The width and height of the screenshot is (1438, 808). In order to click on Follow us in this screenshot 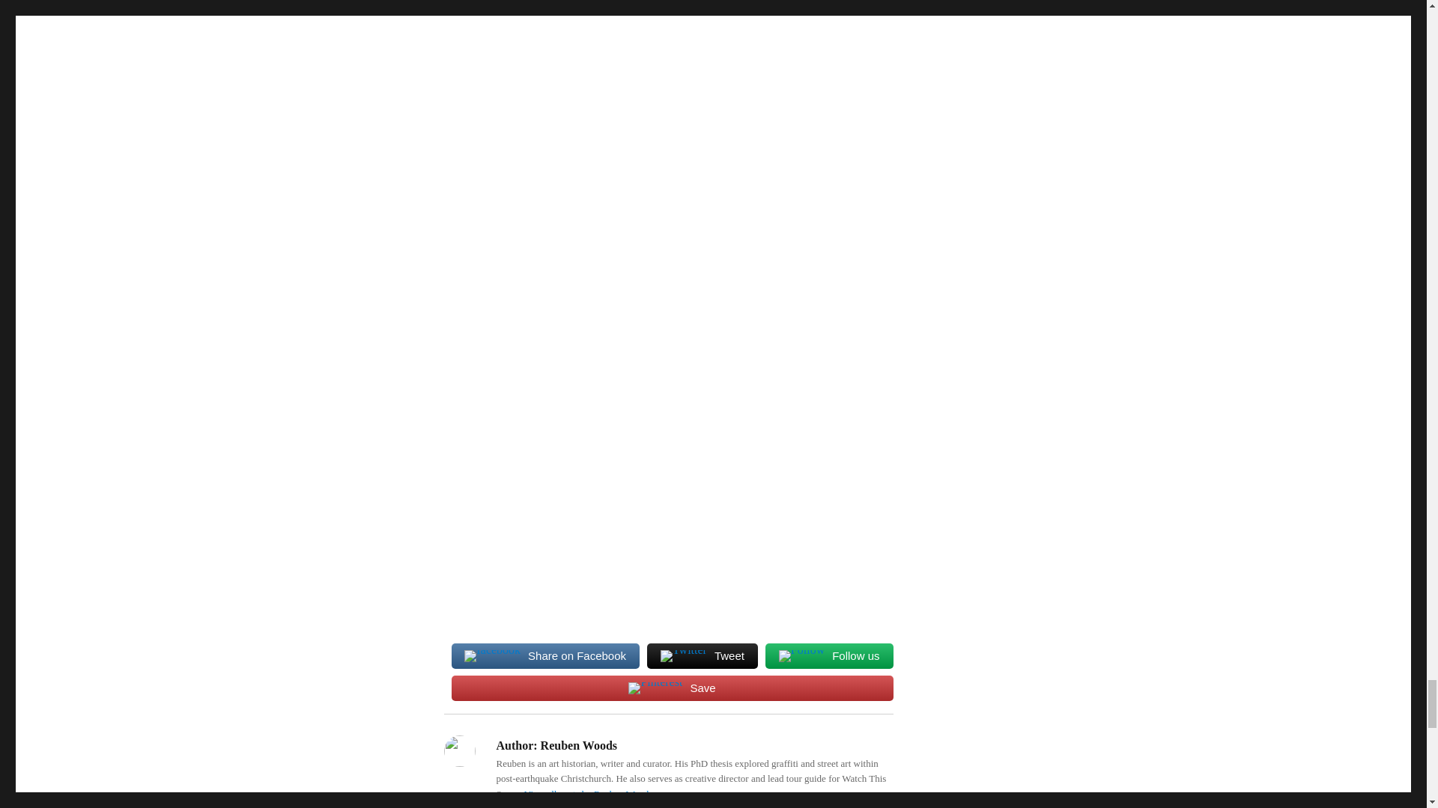, I will do `click(828, 655)`.